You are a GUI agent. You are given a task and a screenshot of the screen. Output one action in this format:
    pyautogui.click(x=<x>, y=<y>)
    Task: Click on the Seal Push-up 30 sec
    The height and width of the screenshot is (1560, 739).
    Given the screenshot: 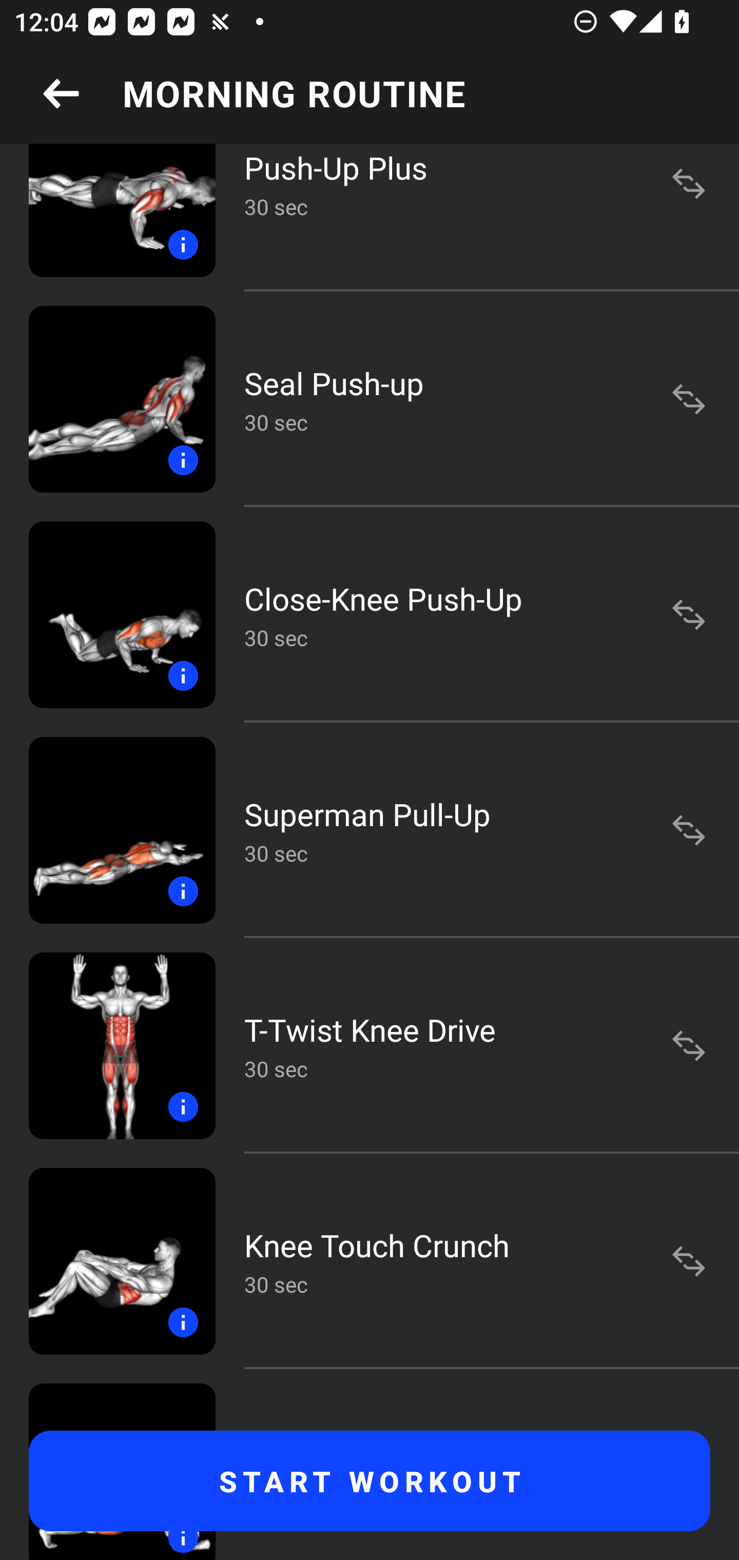 What is the action you would take?
    pyautogui.click(x=369, y=399)
    